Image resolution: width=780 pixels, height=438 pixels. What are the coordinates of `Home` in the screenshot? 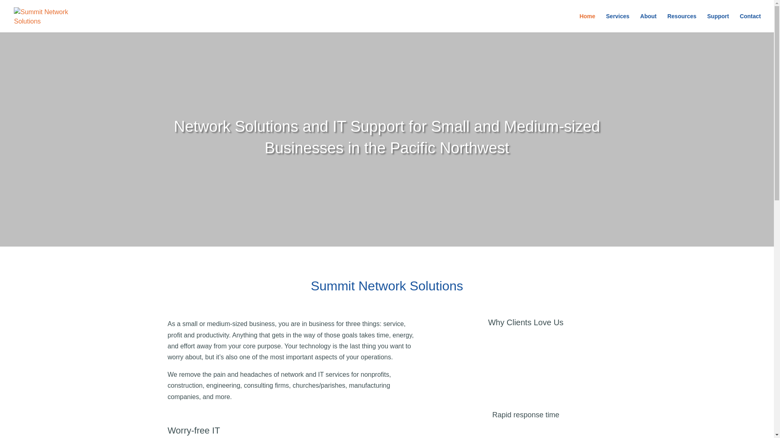 It's located at (587, 23).